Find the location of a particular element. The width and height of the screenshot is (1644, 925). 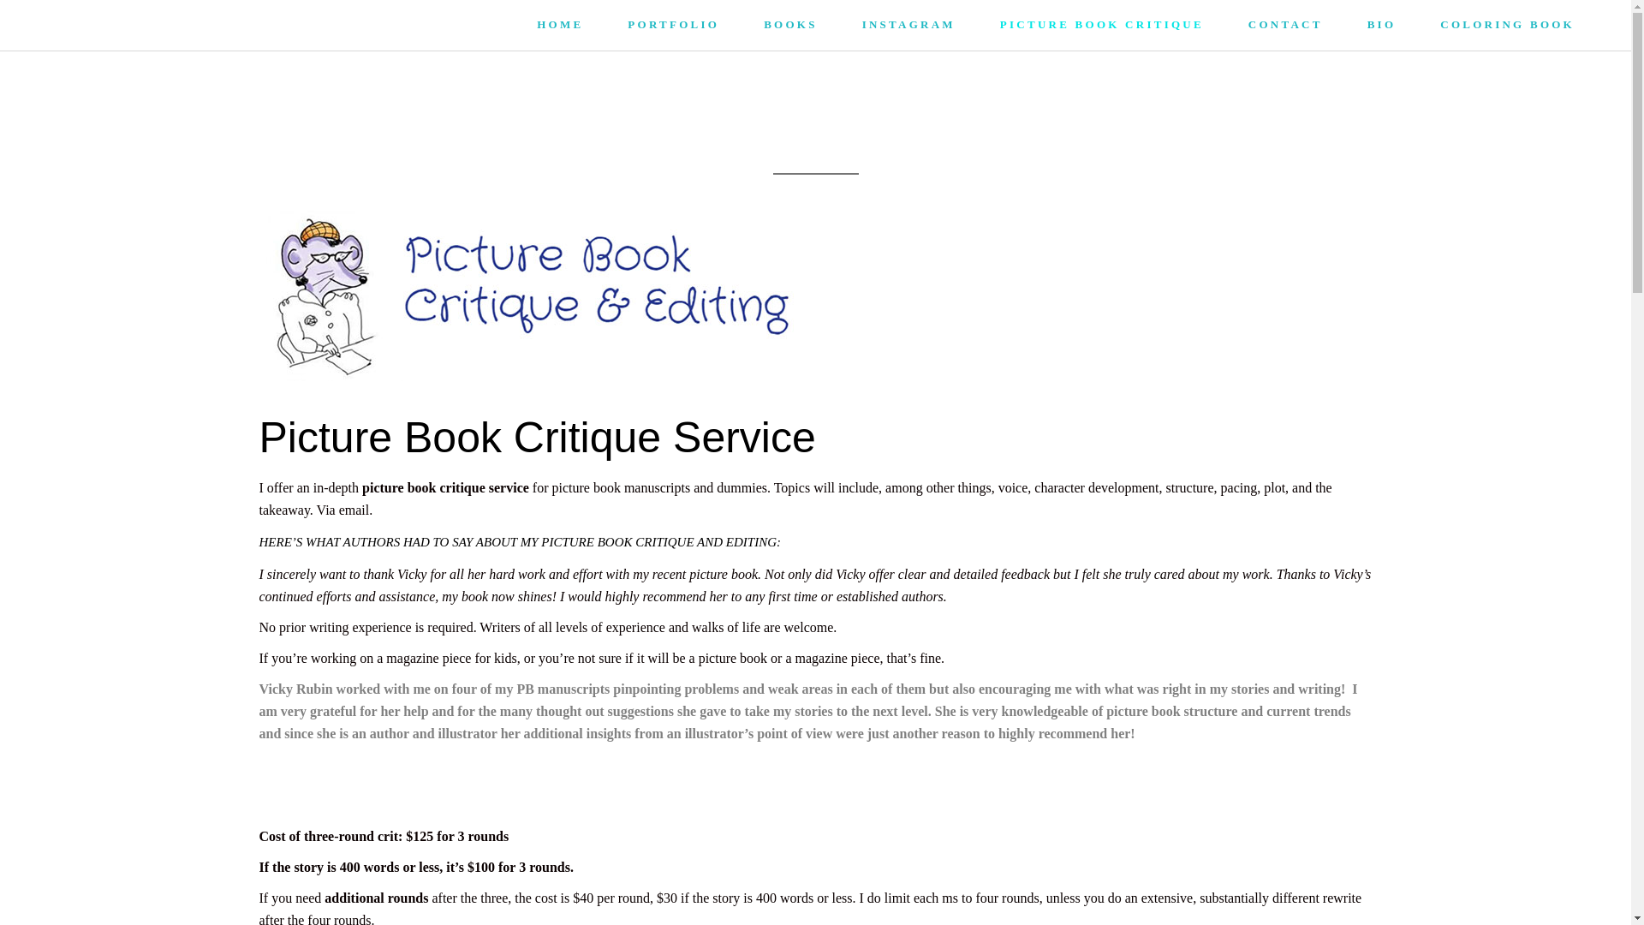

PICTURE BOOK CRITIQUE is located at coordinates (1102, 26).